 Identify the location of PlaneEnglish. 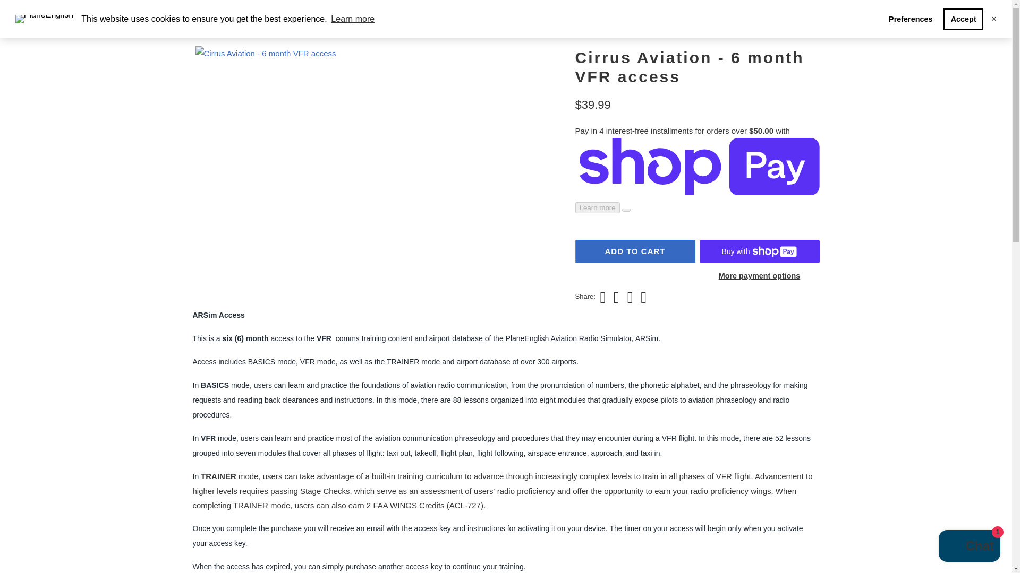
(240, 15).